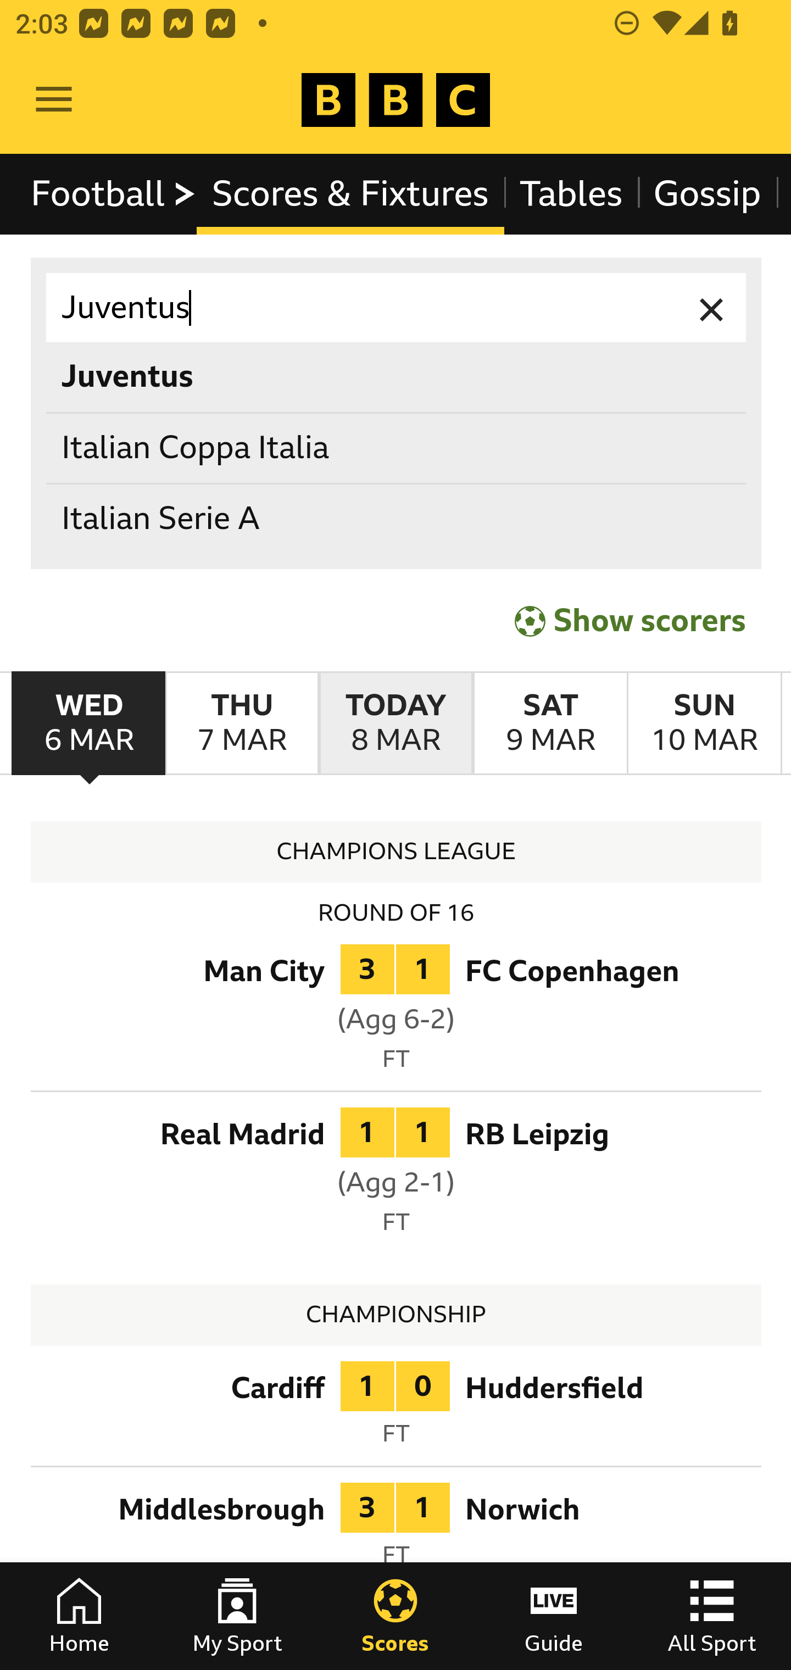 The width and height of the screenshot is (791, 1670). I want to click on Juventus, so click(397, 308).